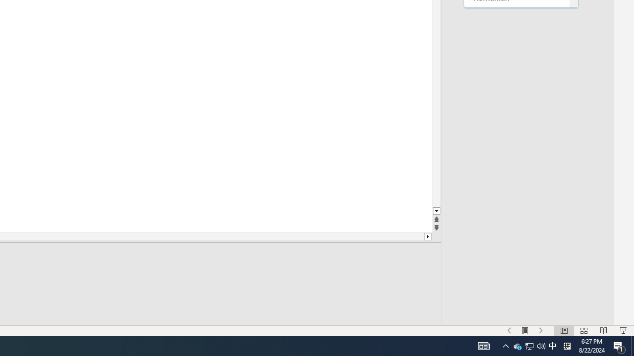 The width and height of the screenshot is (634, 356). I want to click on Spanish, so click(516, 301).